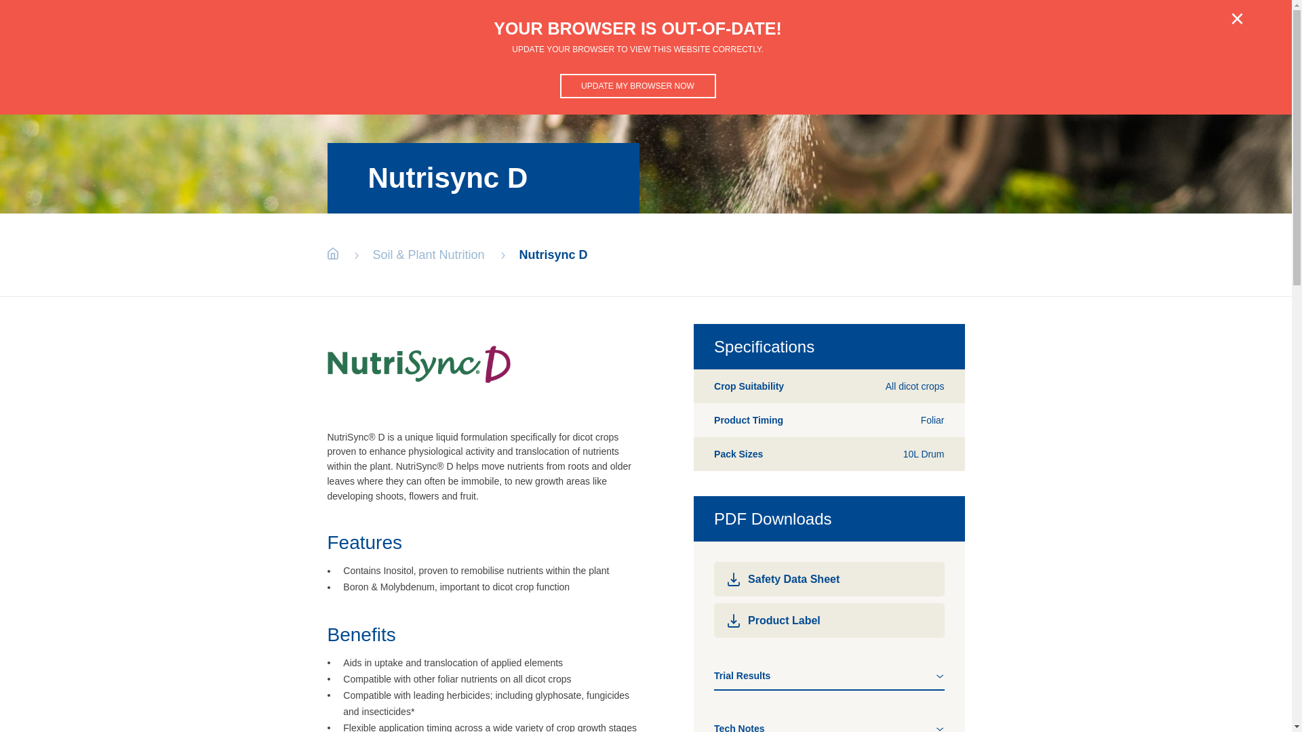 The width and height of the screenshot is (1302, 732). What do you see at coordinates (829, 674) in the screenshot?
I see `2016 - NutriSync D - Strawberries - Stanthorpe, QLD` at bounding box center [829, 674].